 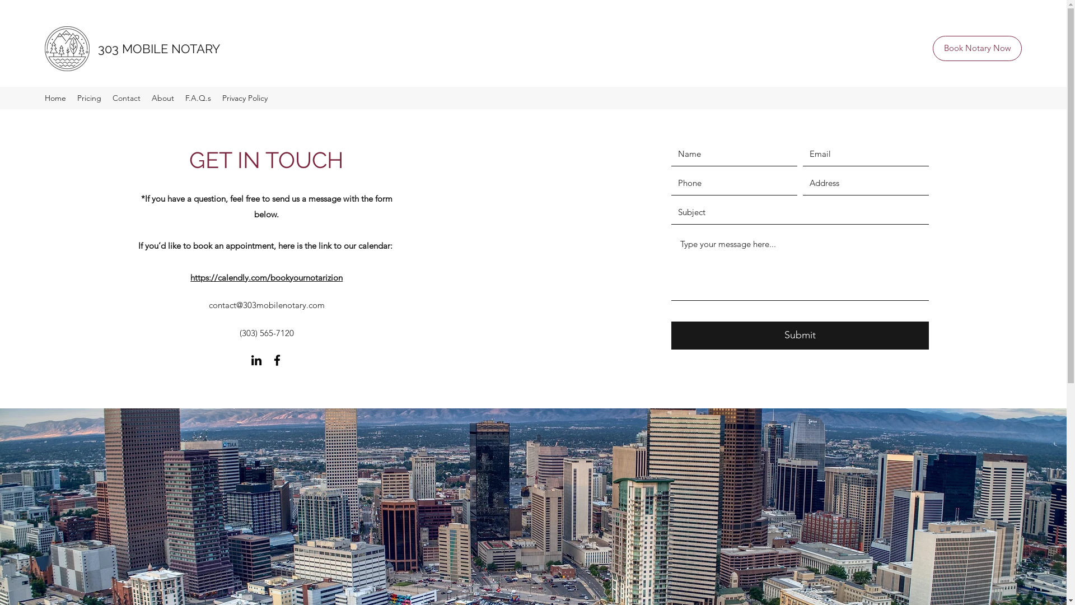 I want to click on https://calendly.com/bookyournotarizion, so click(x=267, y=278).